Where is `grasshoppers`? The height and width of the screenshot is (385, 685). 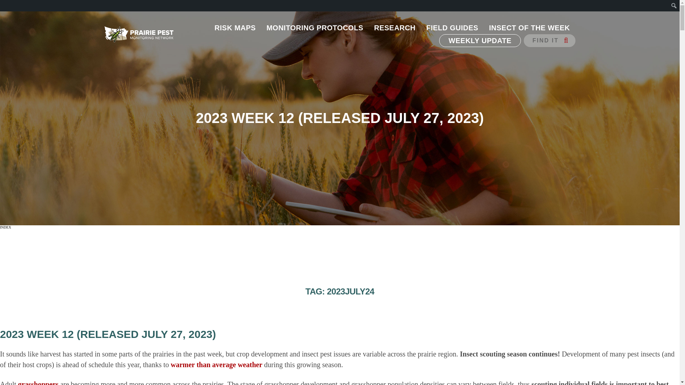 grasshoppers is located at coordinates (38, 383).